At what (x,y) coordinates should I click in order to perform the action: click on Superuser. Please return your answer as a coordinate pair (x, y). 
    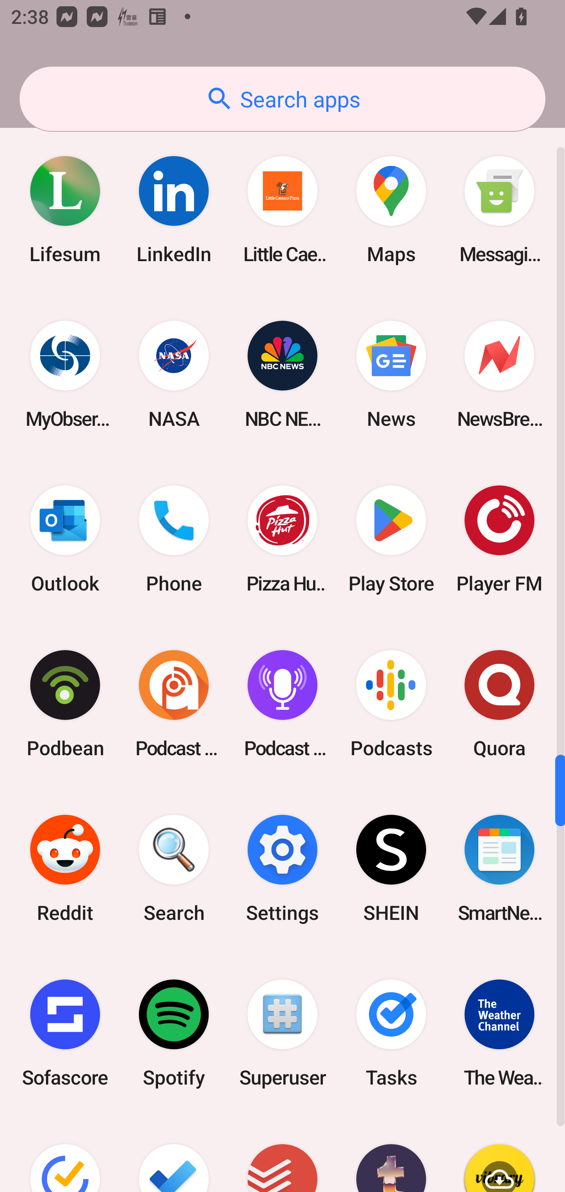
    Looking at the image, I should click on (282, 1033).